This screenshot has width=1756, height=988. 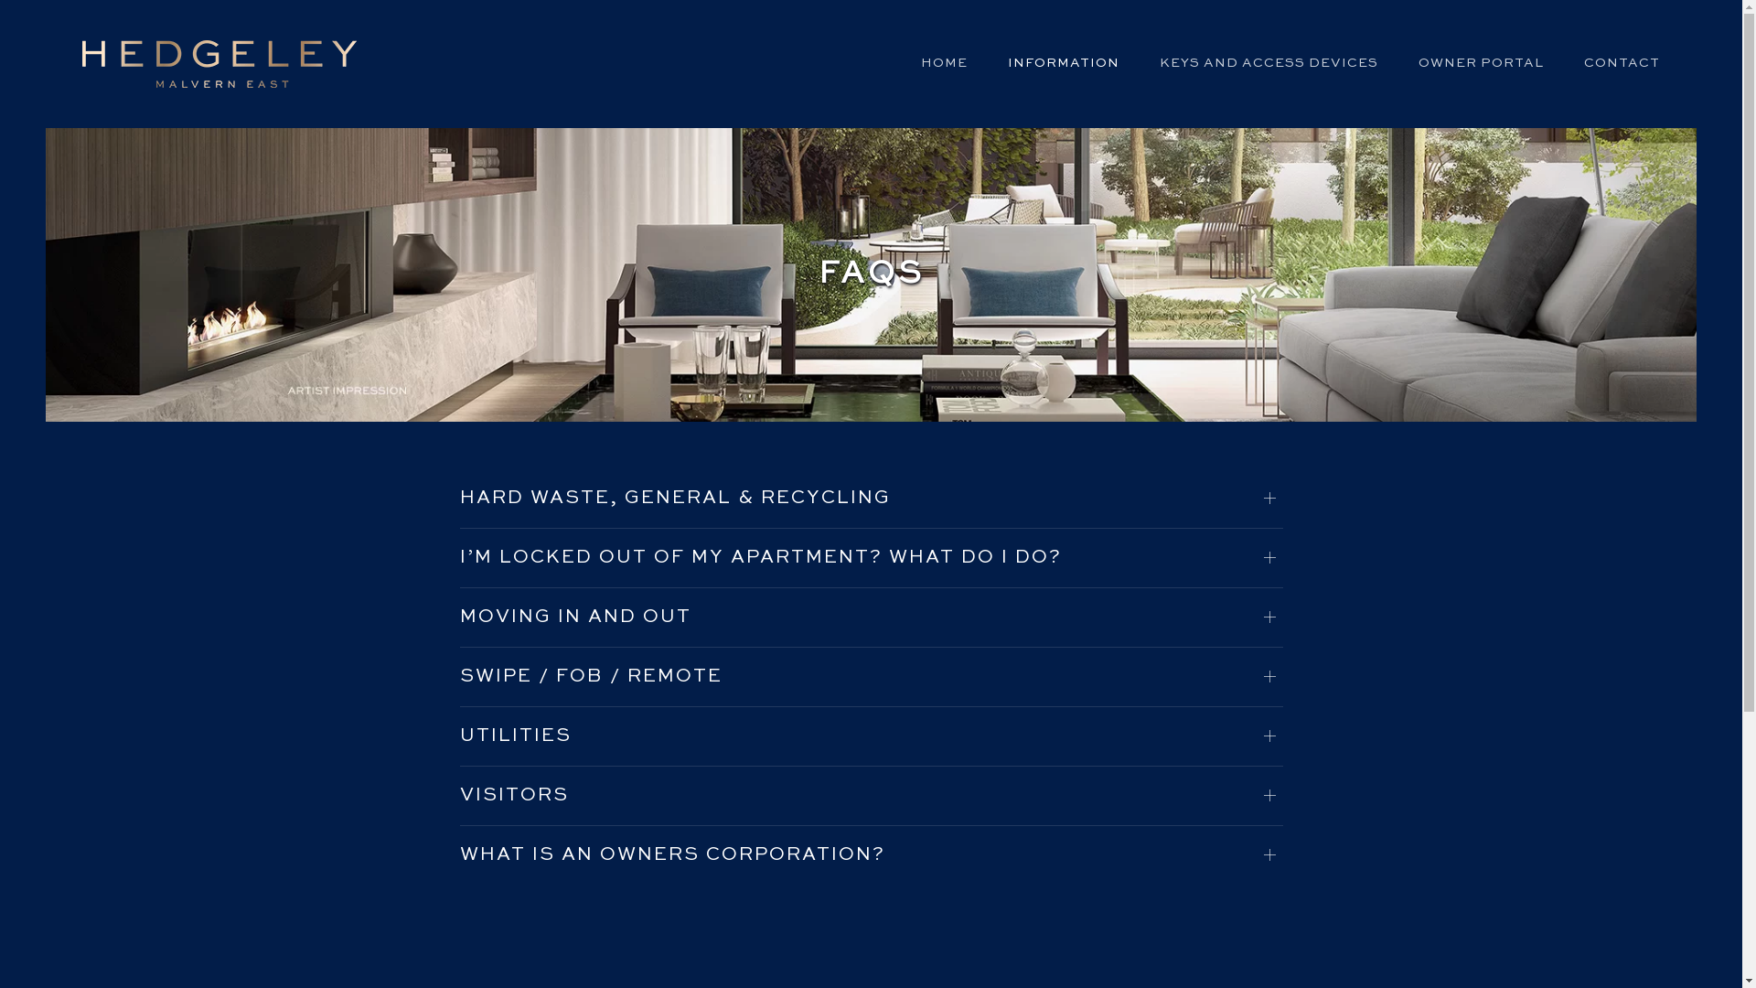 What do you see at coordinates (871, 855) in the screenshot?
I see `WHAT IS AN OWNERS CORPORATION?` at bounding box center [871, 855].